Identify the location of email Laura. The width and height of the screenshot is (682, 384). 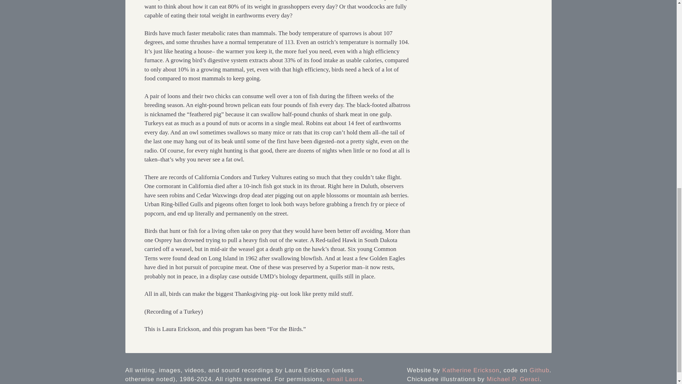
(344, 379).